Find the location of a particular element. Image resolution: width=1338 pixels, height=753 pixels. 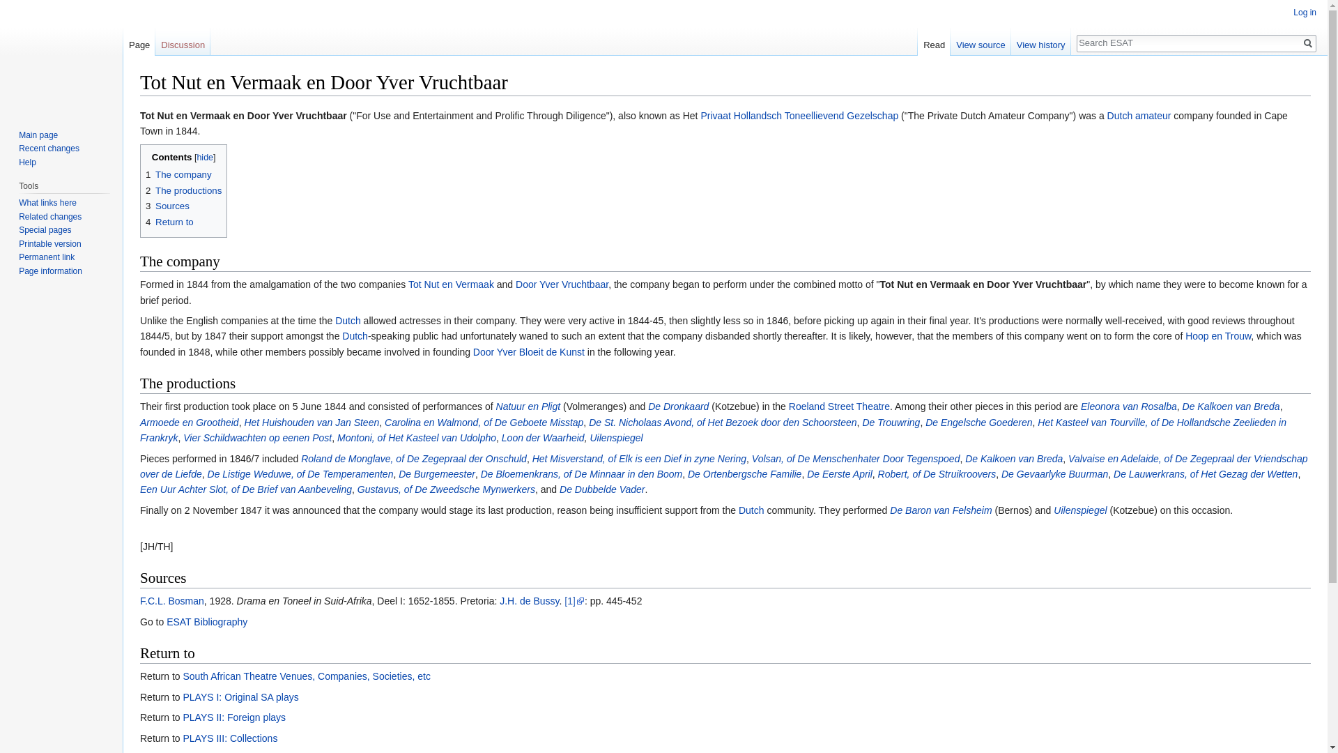

Tot Nut en Vermaak en Door Yver Vruchtbaar is located at coordinates (243, 115).